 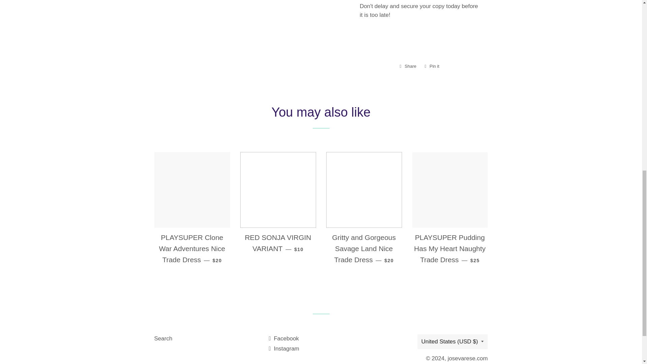 What do you see at coordinates (284, 338) in the screenshot?
I see `Facebook` at bounding box center [284, 338].